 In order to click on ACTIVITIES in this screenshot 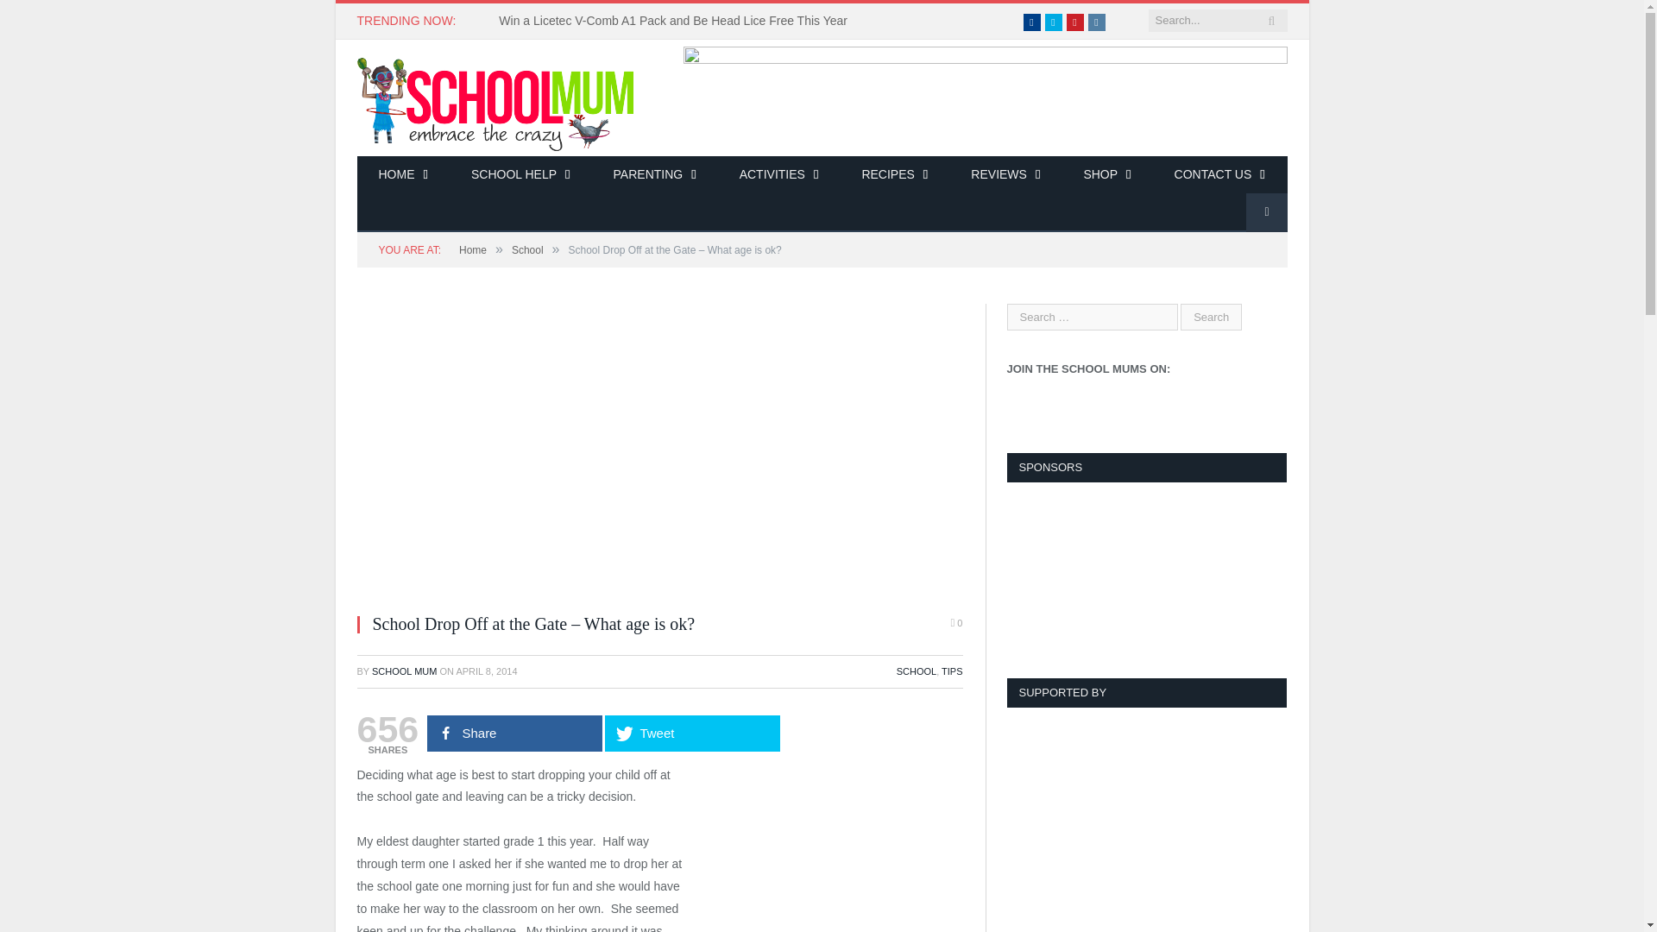, I will do `click(778, 175)`.